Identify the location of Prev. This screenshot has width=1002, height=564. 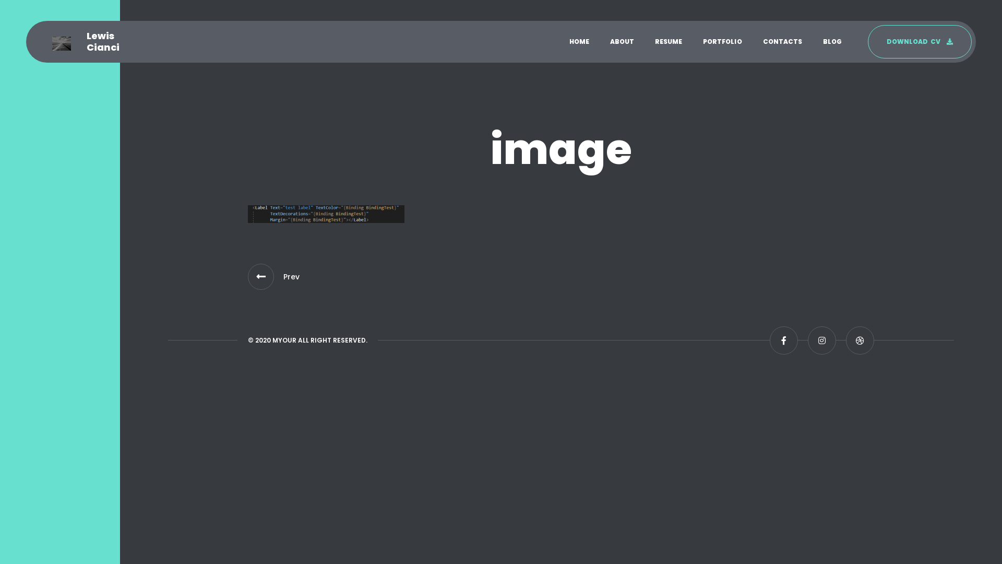
(261, 277).